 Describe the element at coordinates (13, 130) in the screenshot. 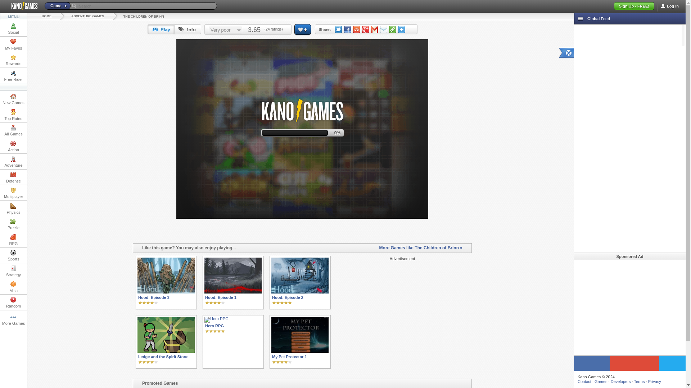

I see `All Games` at that location.